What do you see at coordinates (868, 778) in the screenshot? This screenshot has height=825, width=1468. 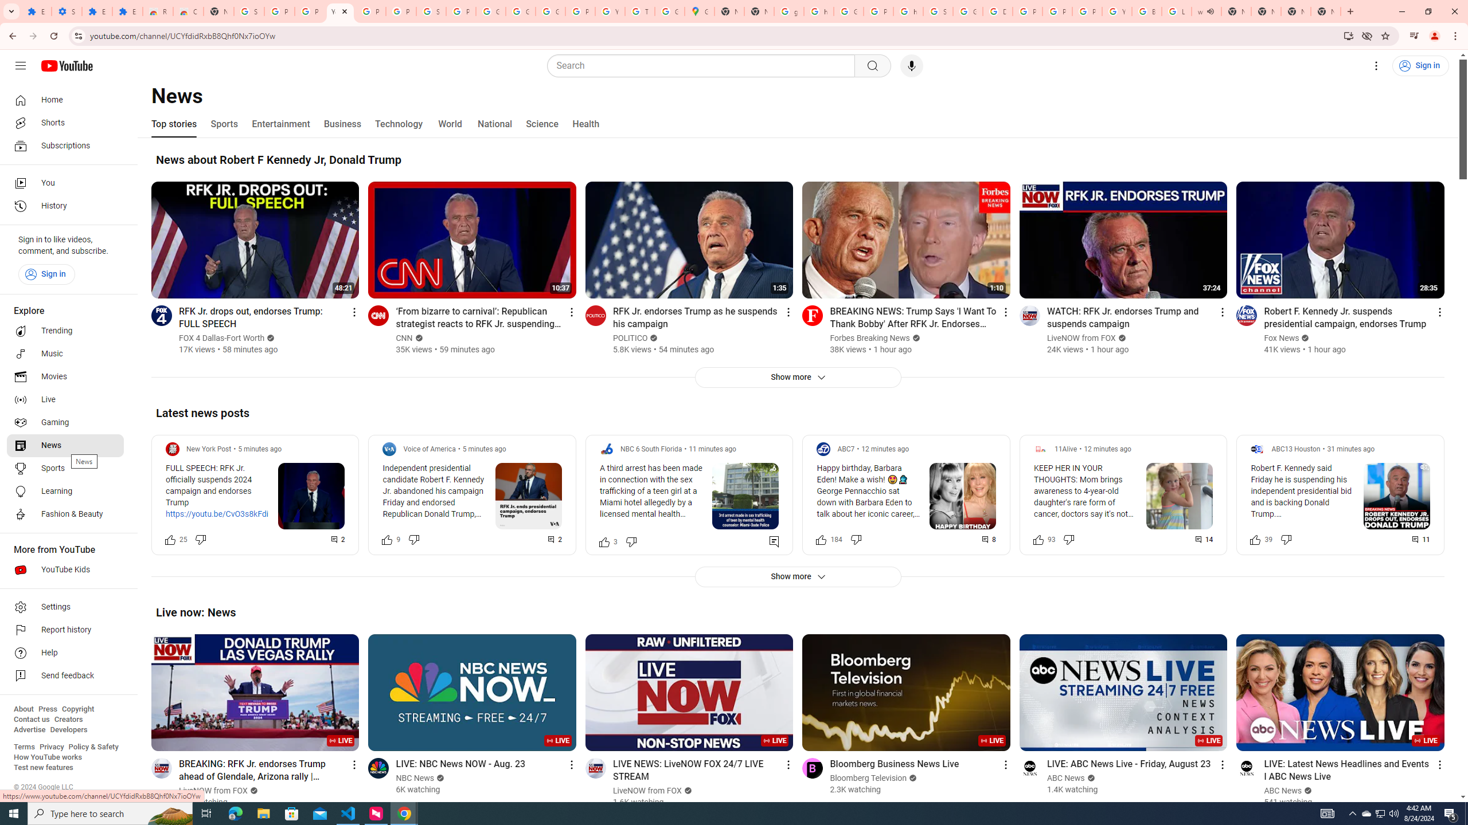 I see `Bloomberg Television` at bounding box center [868, 778].